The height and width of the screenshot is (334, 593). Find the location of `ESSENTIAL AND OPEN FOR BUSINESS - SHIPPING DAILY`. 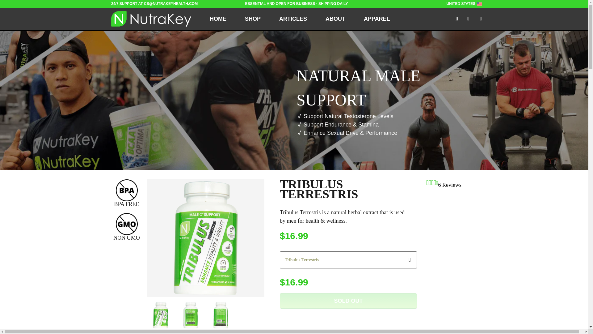

ESSENTIAL AND OPEN FOR BUSINESS - SHIPPING DAILY is located at coordinates (296, 4).